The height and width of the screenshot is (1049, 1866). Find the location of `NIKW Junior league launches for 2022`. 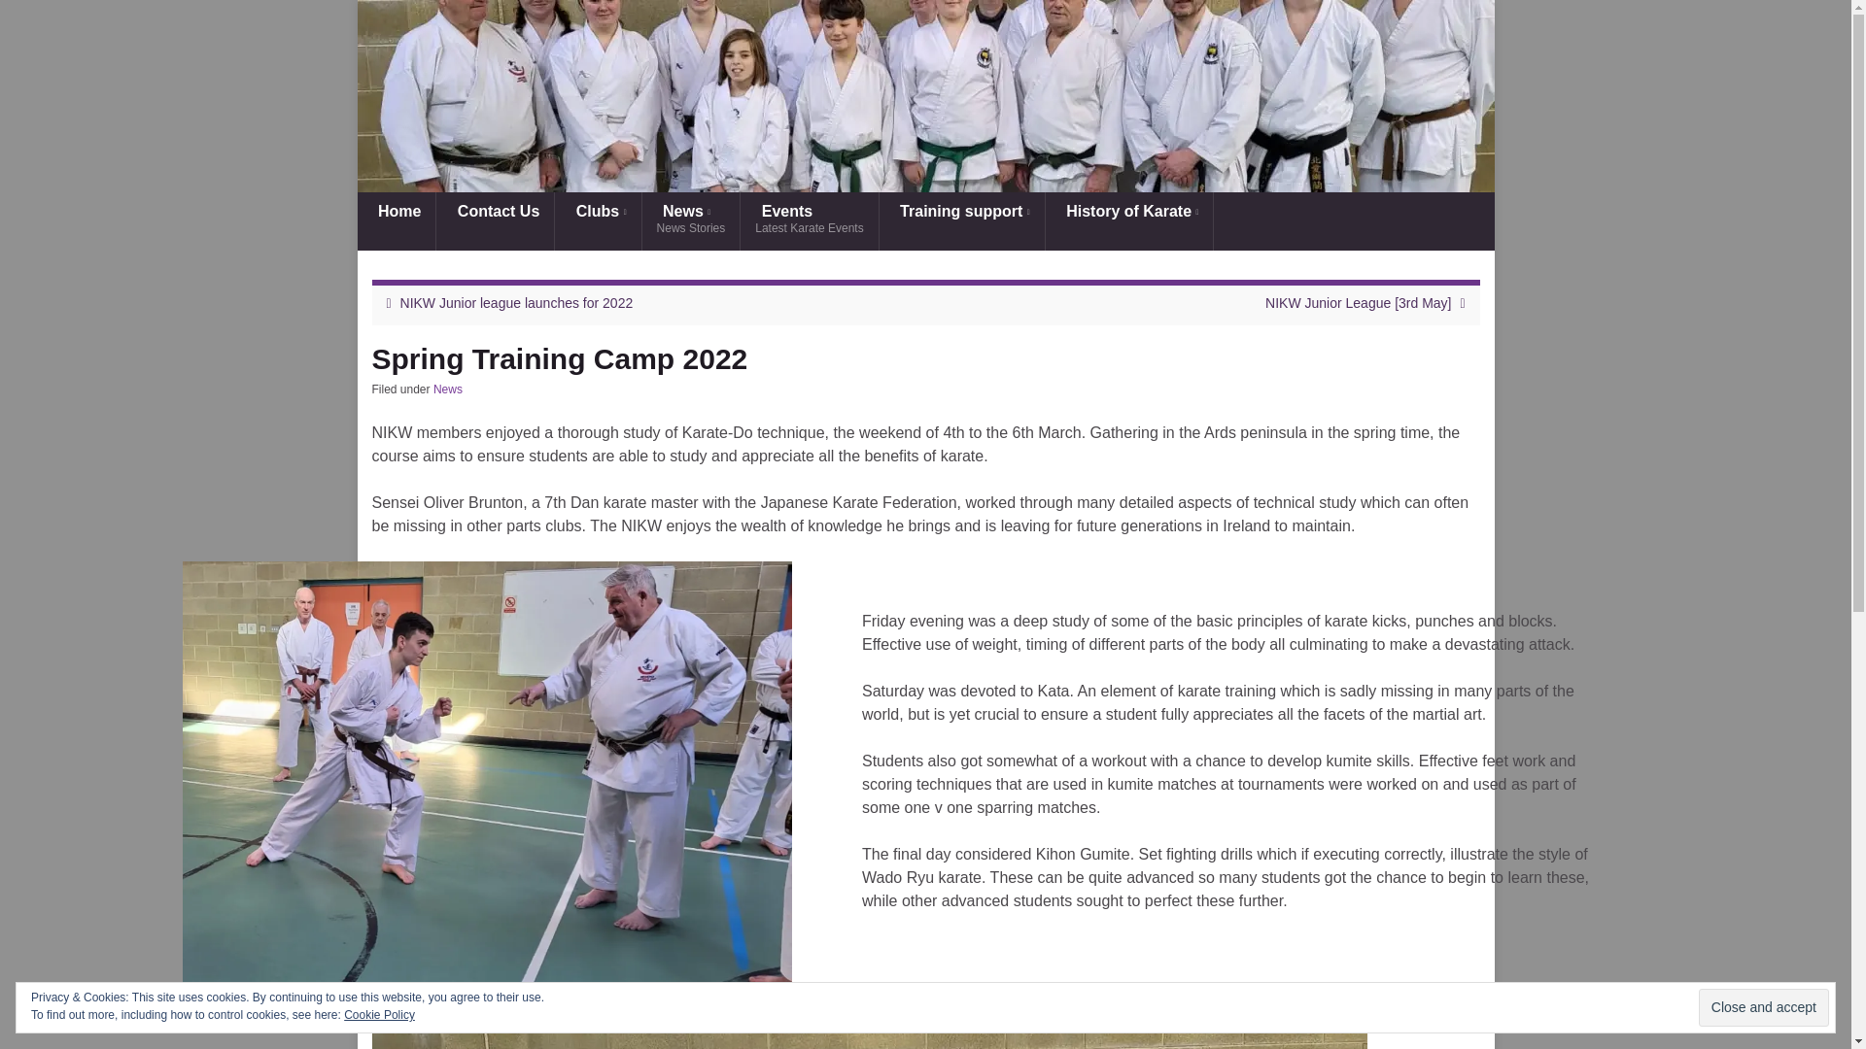

NIKW Junior league launches for 2022 is located at coordinates (517, 302).